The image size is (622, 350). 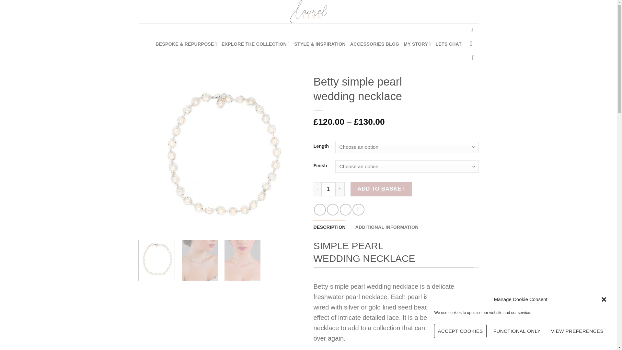 What do you see at coordinates (328, 189) in the screenshot?
I see `1` at bounding box center [328, 189].